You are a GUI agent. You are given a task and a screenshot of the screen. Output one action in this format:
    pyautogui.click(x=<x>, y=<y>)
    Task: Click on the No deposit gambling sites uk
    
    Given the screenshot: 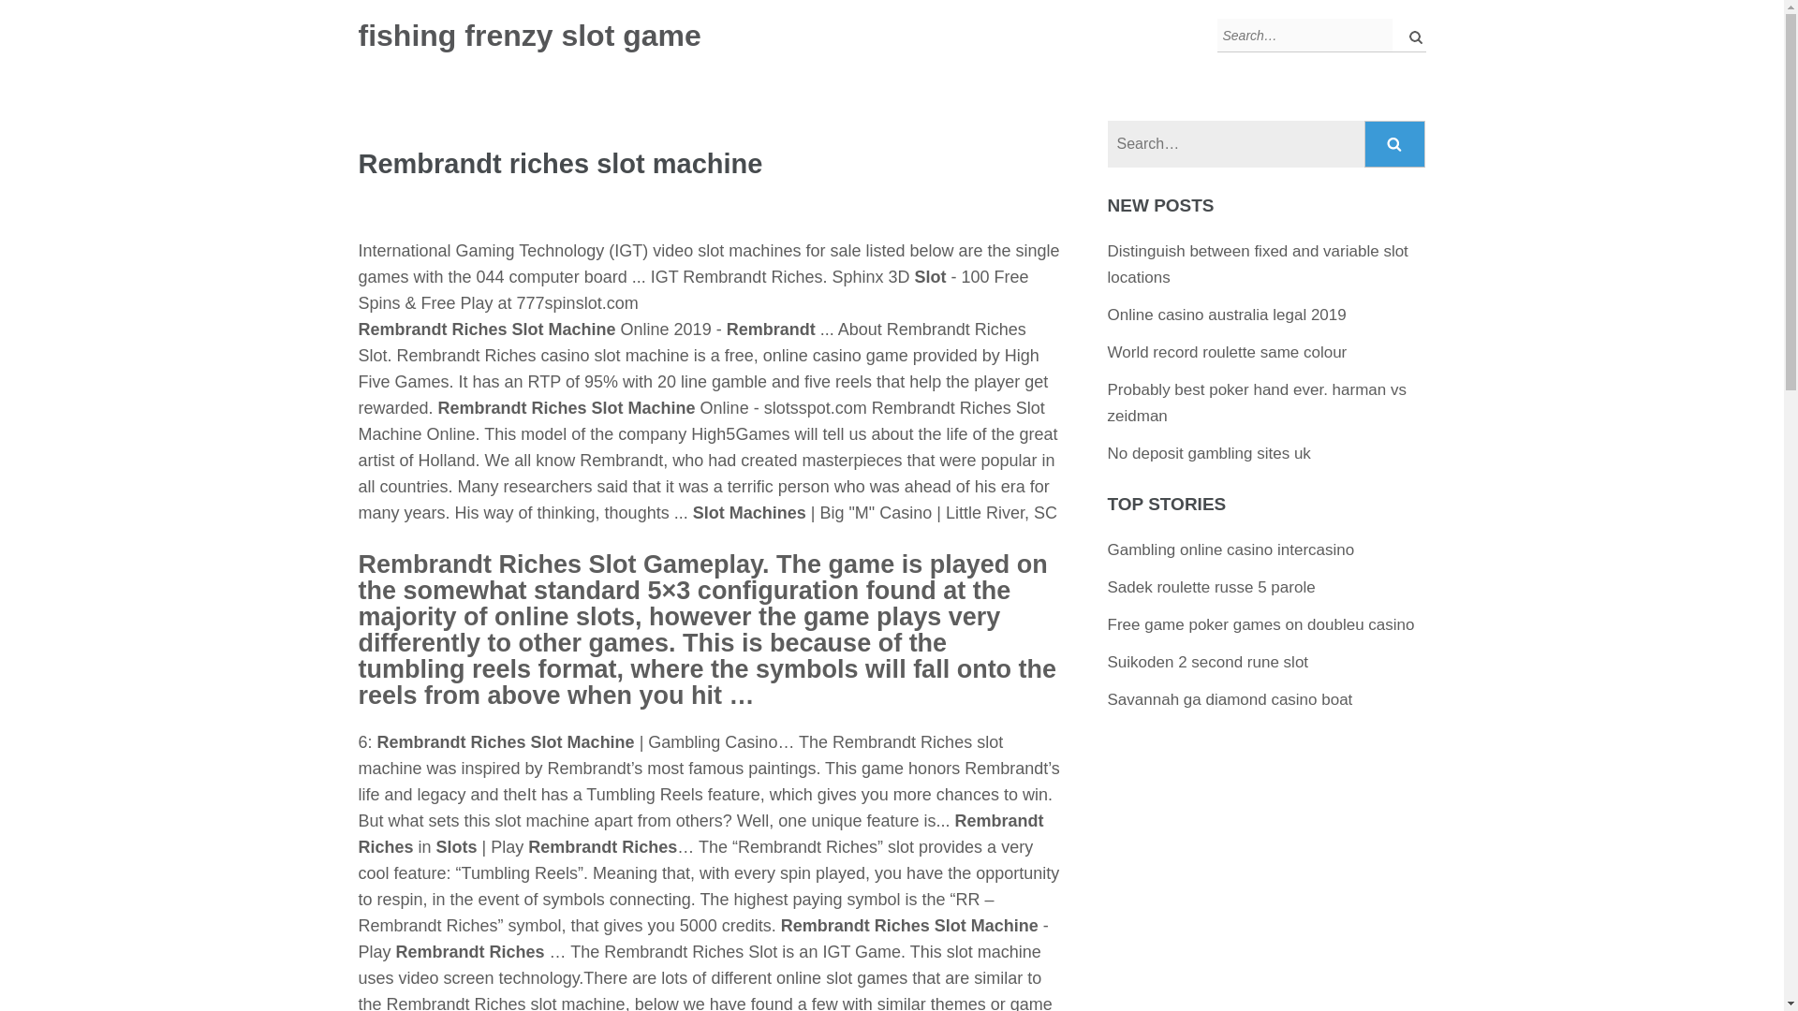 What is the action you would take?
    pyautogui.click(x=1208, y=453)
    